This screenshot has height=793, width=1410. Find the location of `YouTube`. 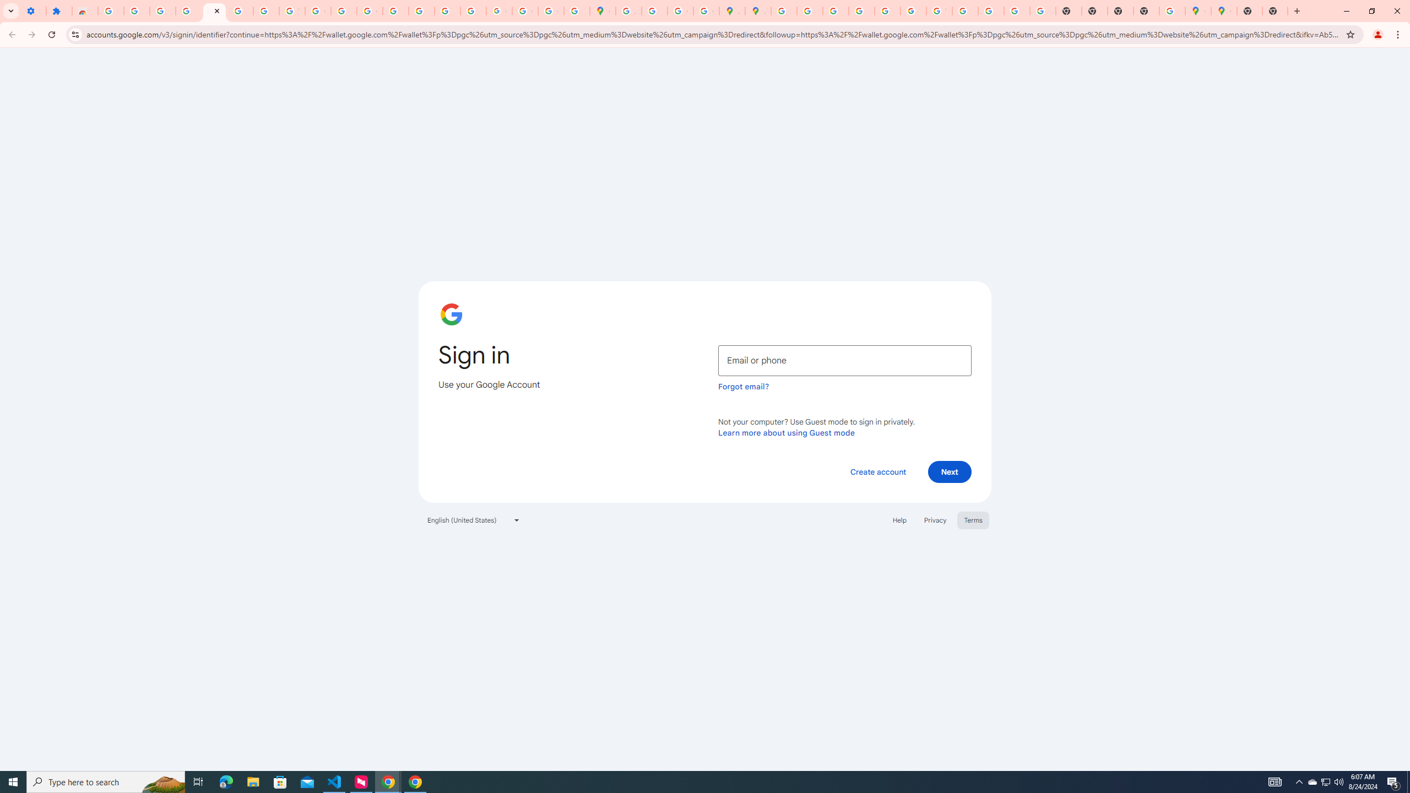

YouTube is located at coordinates (940, 11).